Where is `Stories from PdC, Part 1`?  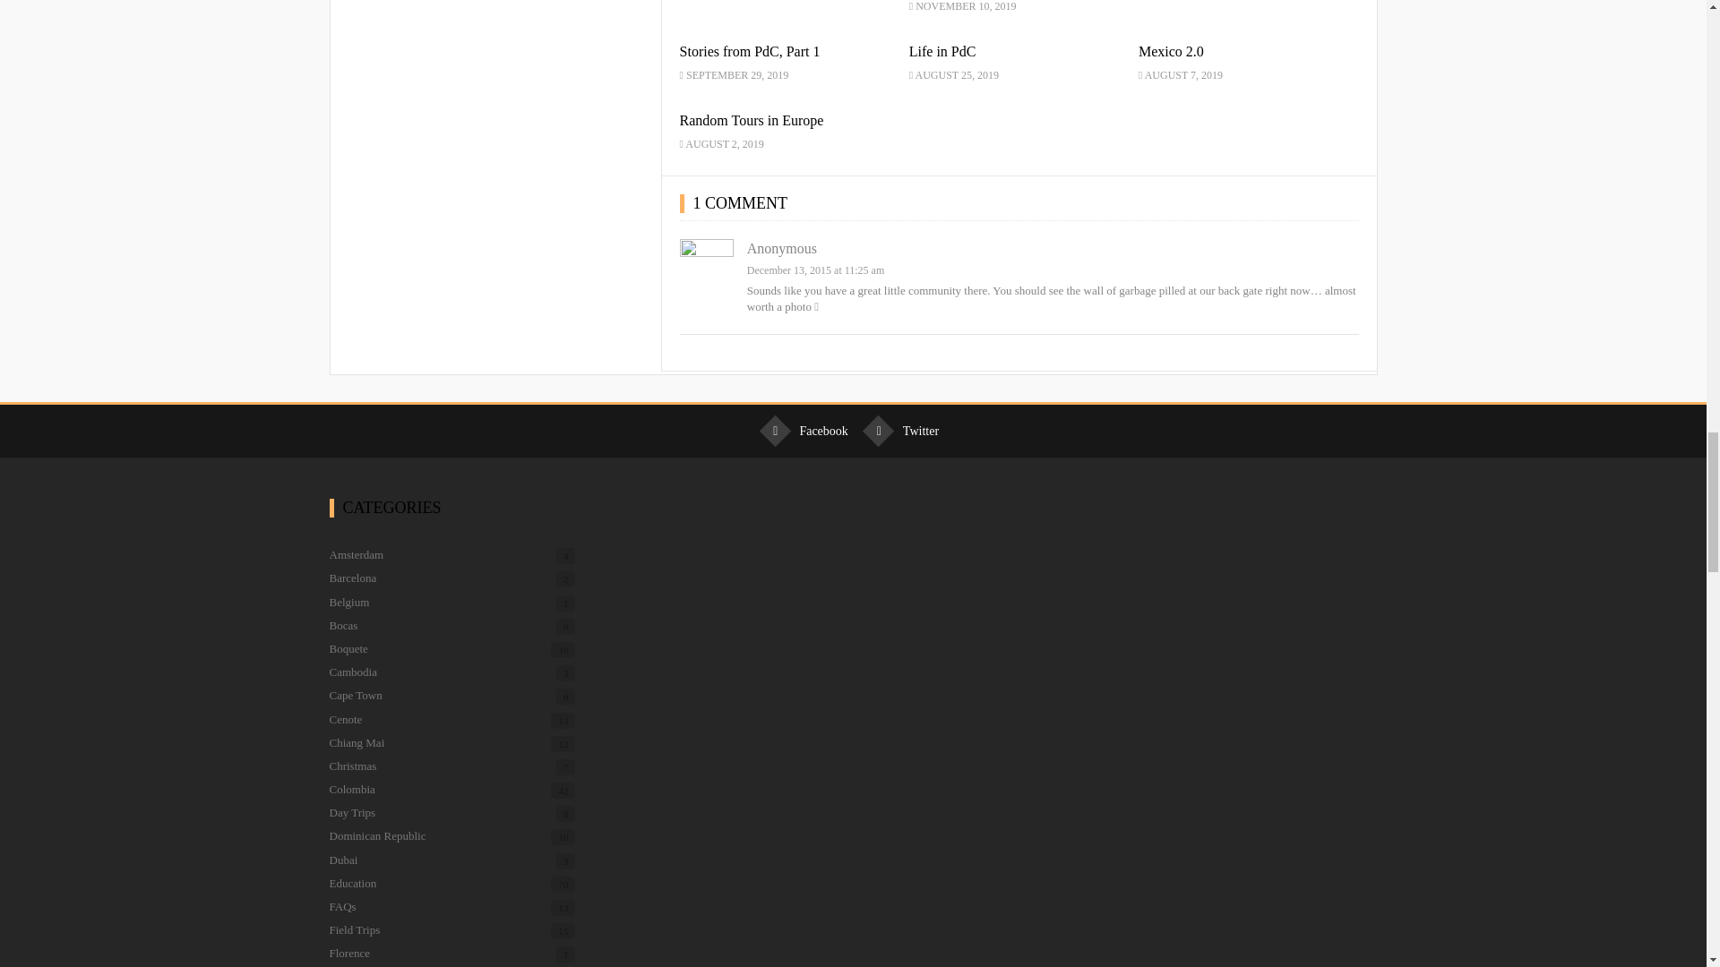
Stories from PdC, Part 1 is located at coordinates (749, 50).